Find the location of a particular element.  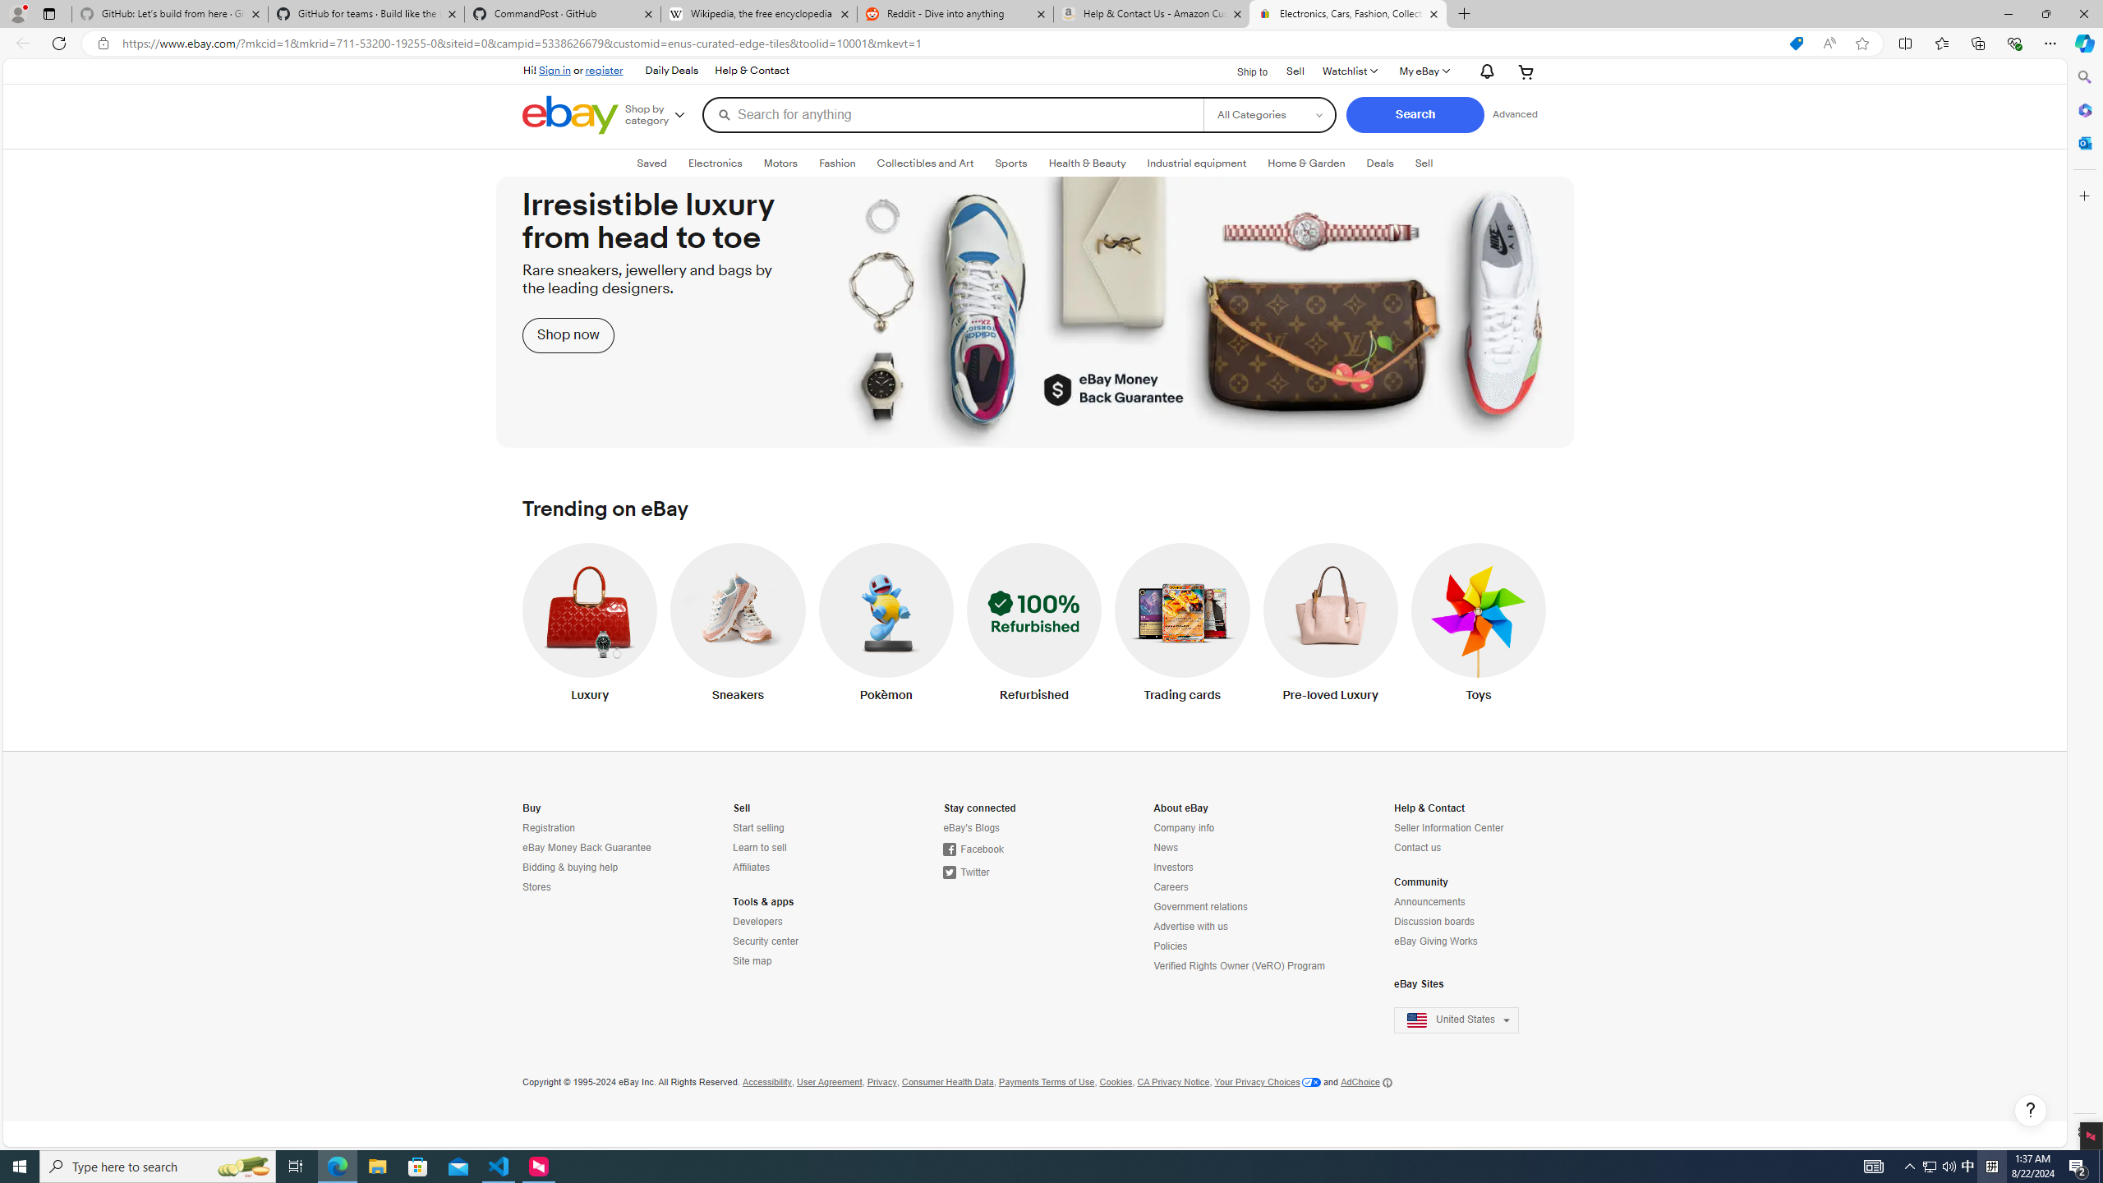

Deals is located at coordinates (1380, 163).